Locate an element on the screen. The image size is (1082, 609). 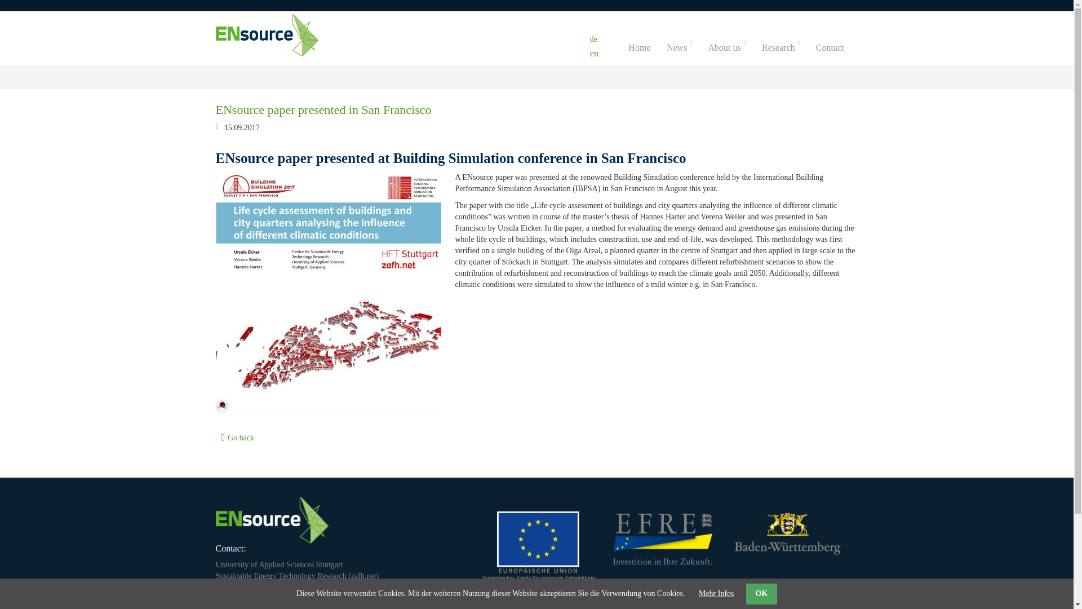
Mehr Infos is located at coordinates (717, 593).